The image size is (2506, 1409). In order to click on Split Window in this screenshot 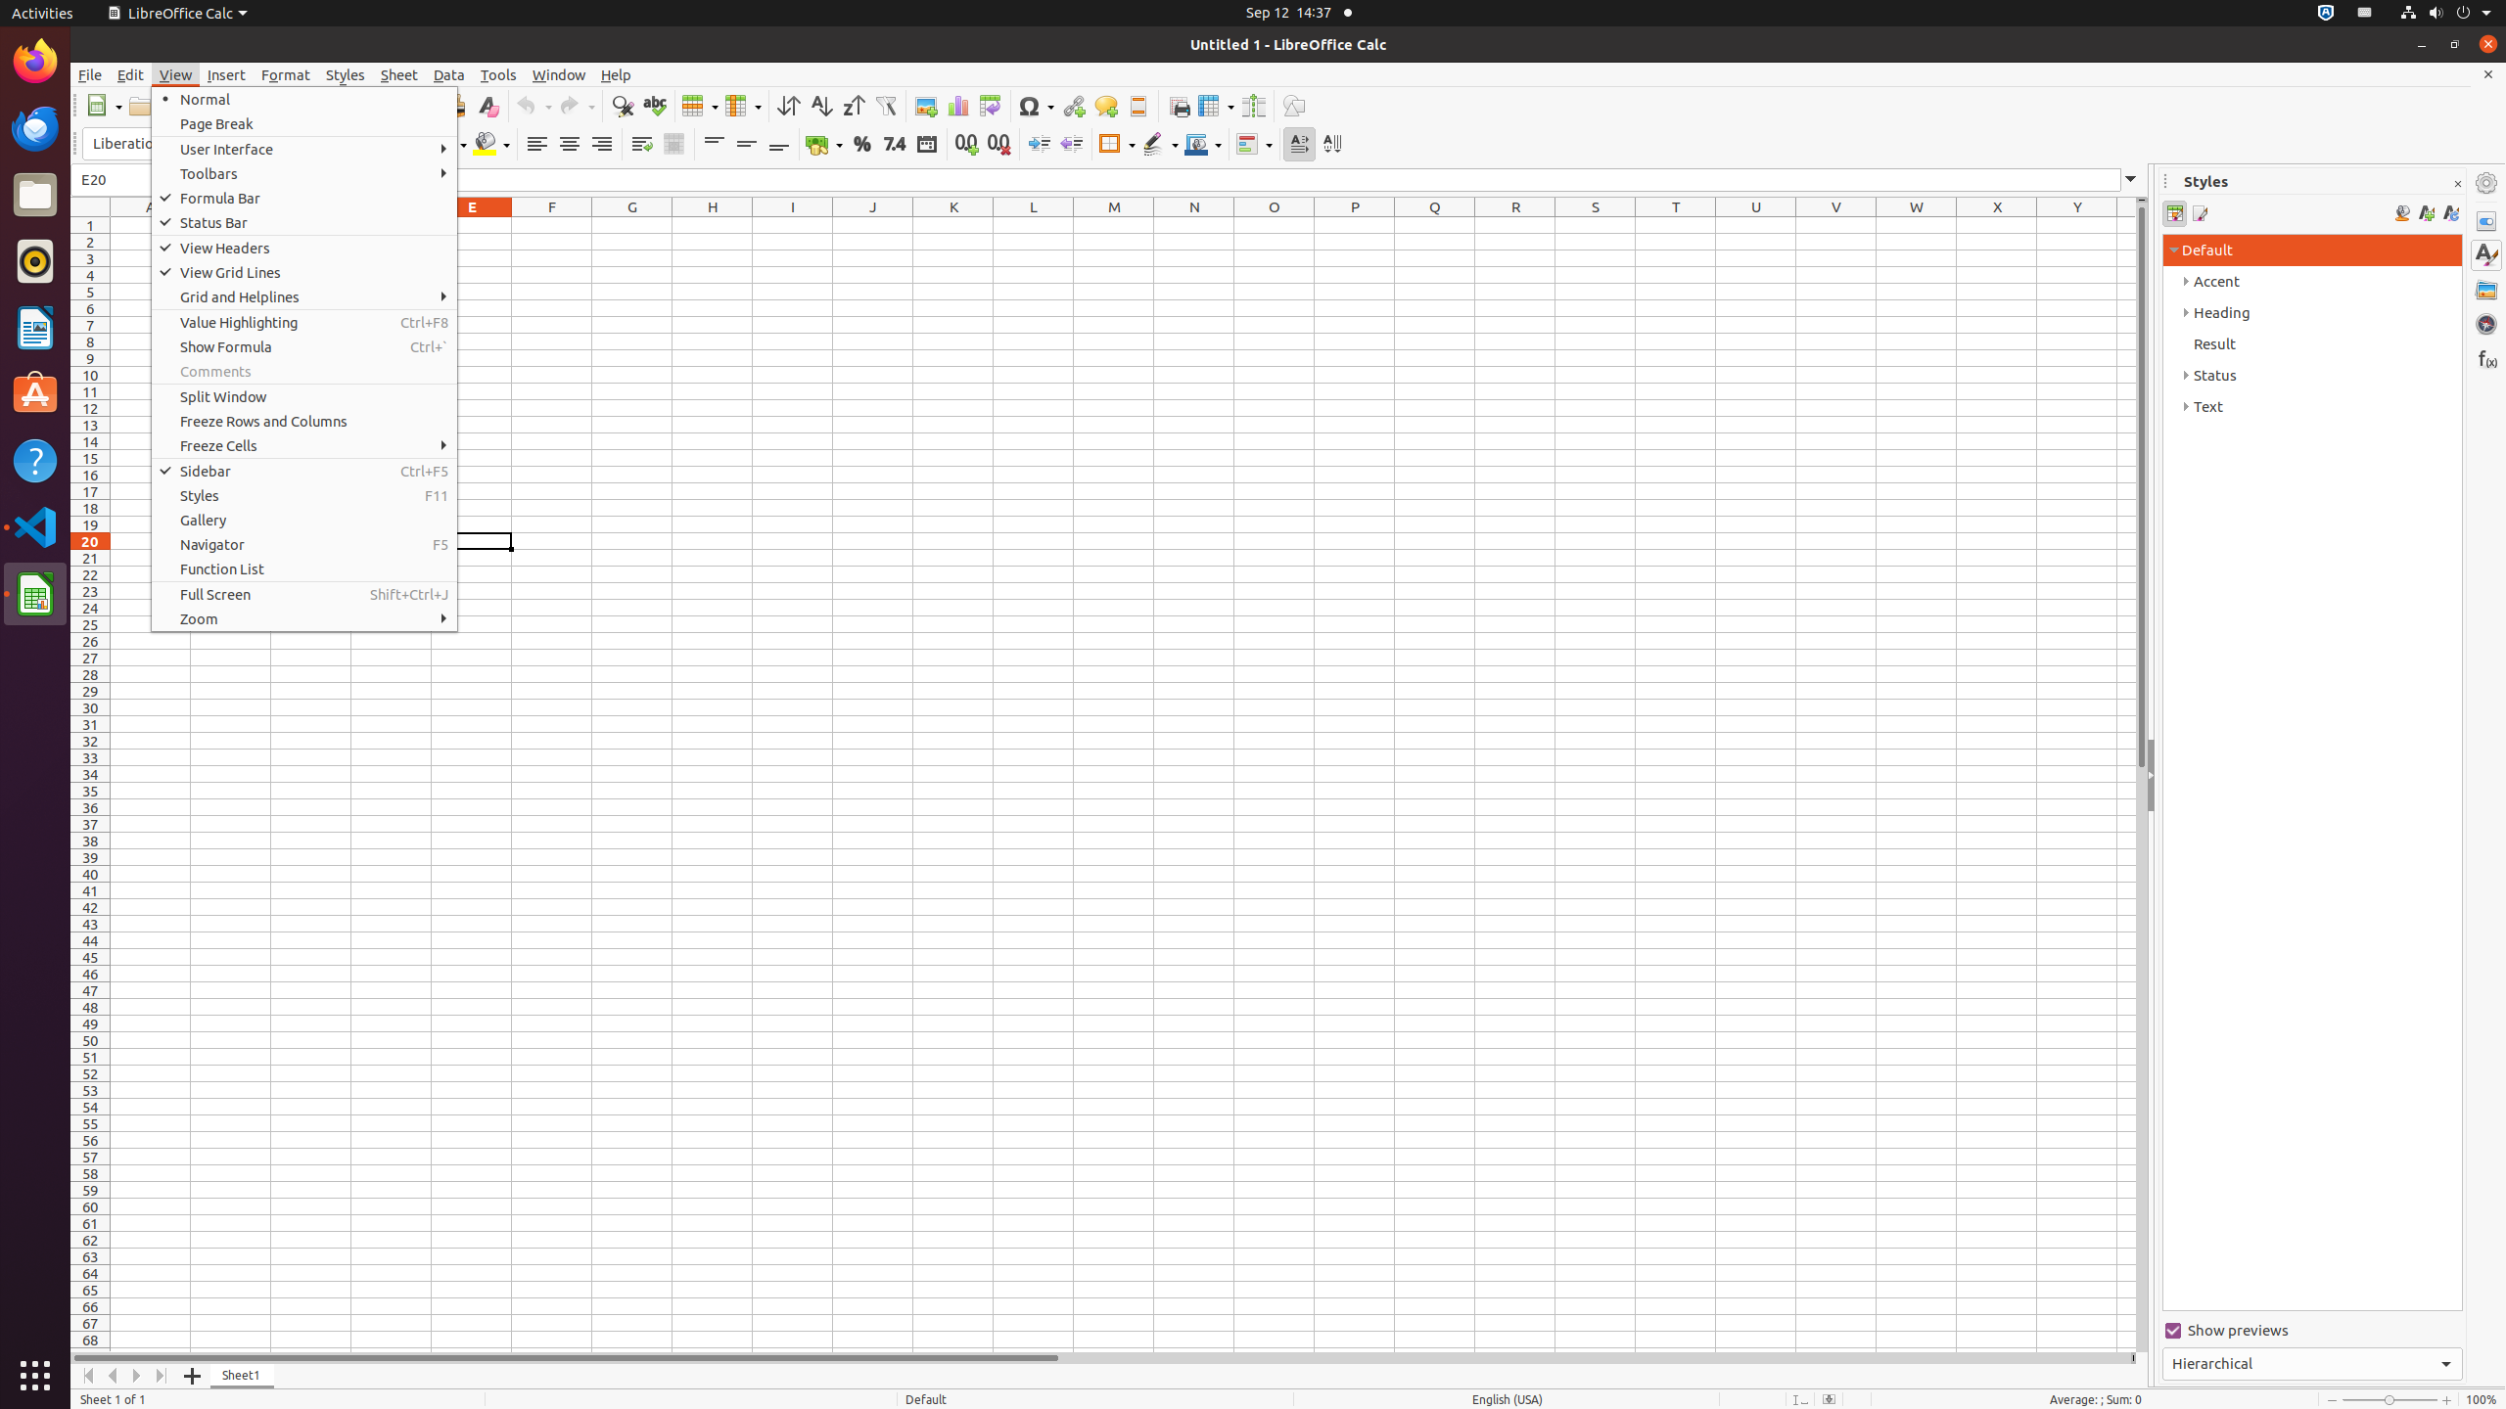, I will do `click(304, 396)`.